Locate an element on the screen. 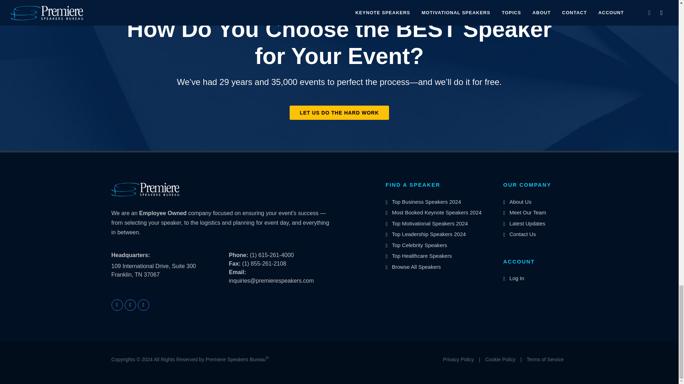 The image size is (684, 384). Cookie Policy is located at coordinates (500, 359).